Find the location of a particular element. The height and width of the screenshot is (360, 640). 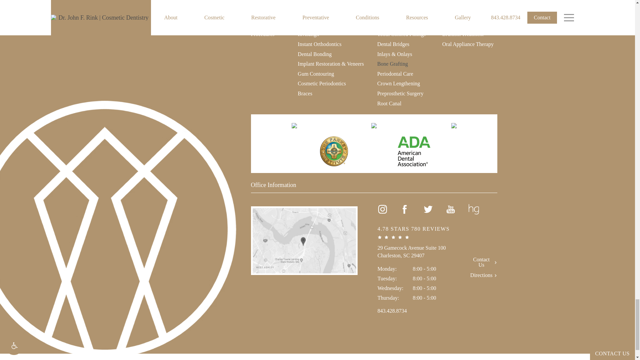

John F. Rink DDS, AAACD on Instagram is located at coordinates (382, 209).